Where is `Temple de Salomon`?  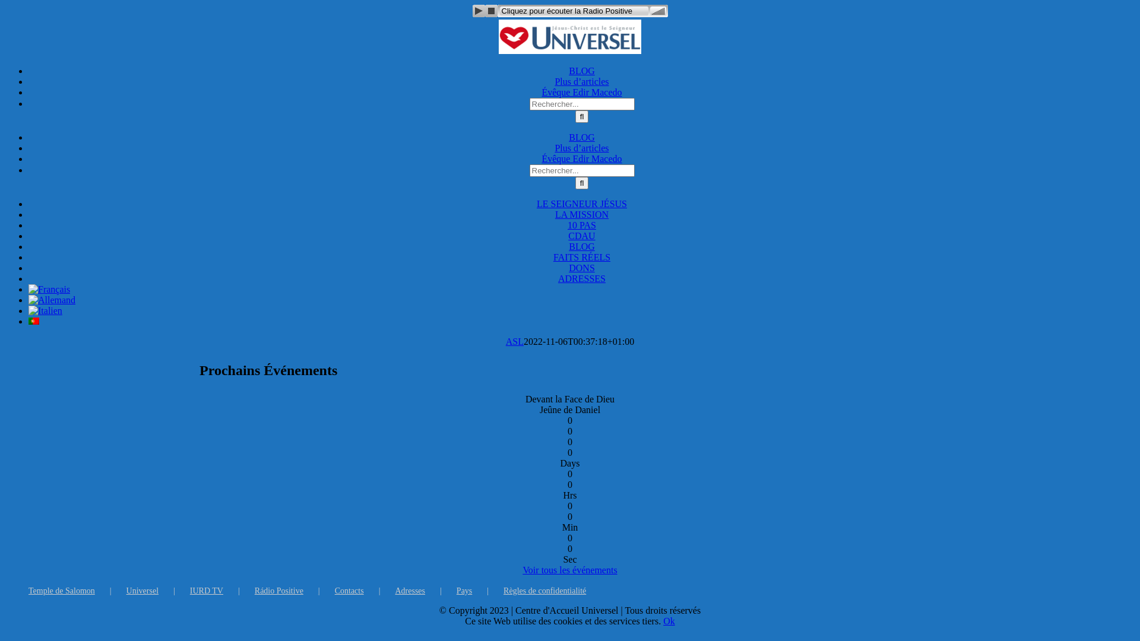 Temple de Salomon is located at coordinates (77, 591).